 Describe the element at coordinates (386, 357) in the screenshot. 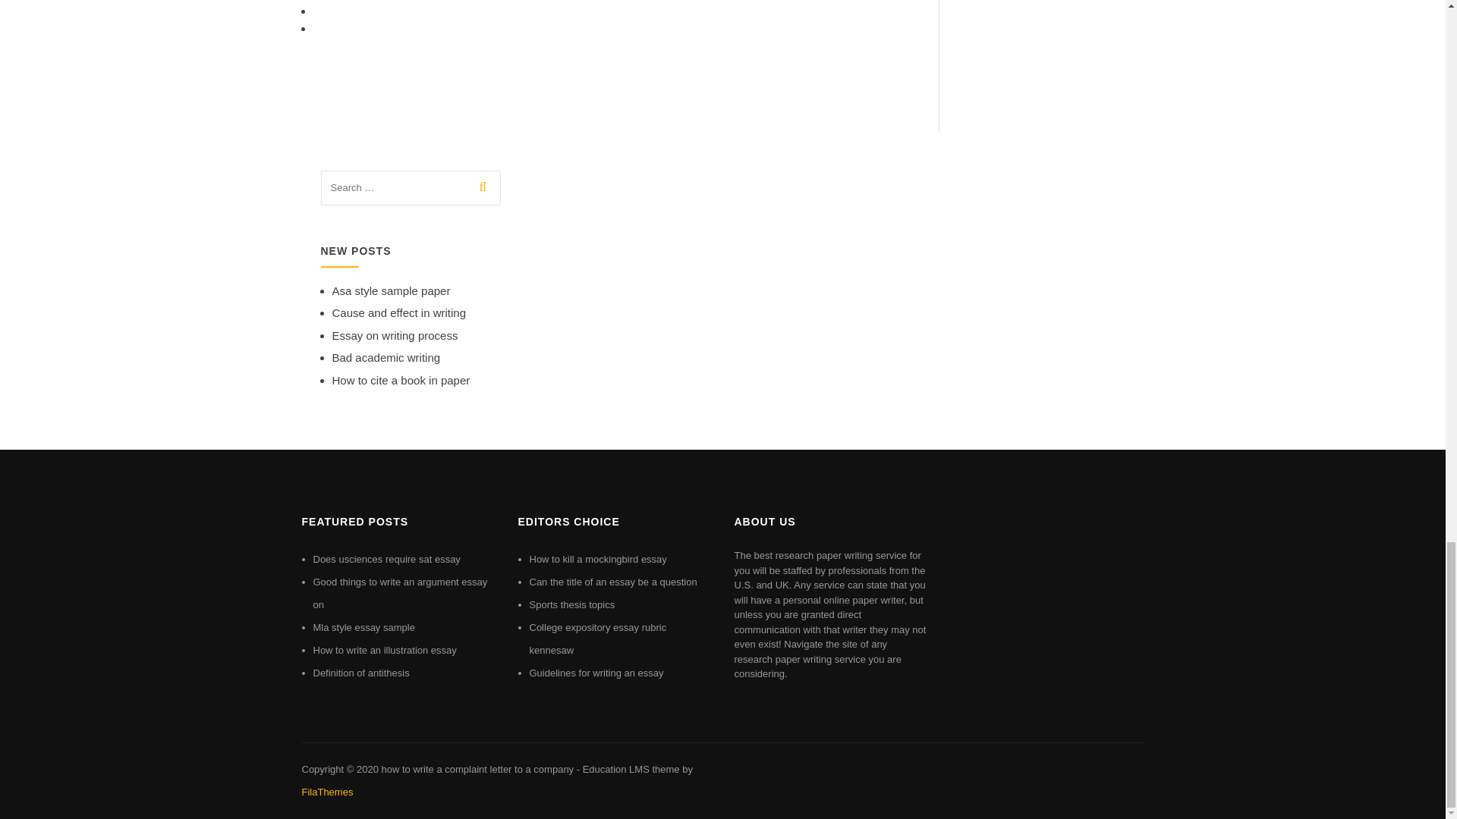

I see `Bad academic writing` at that location.